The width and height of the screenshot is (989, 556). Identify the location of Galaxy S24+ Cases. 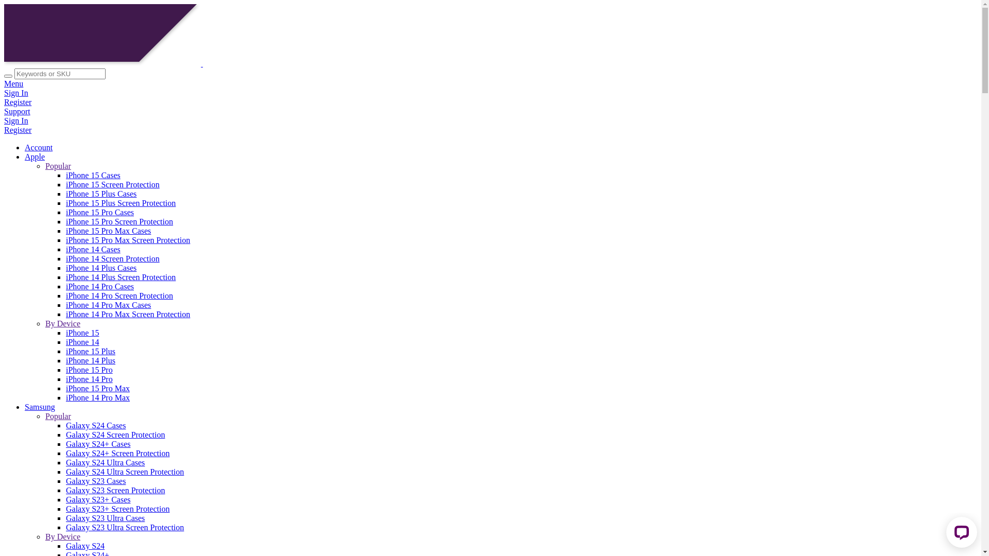
(98, 444).